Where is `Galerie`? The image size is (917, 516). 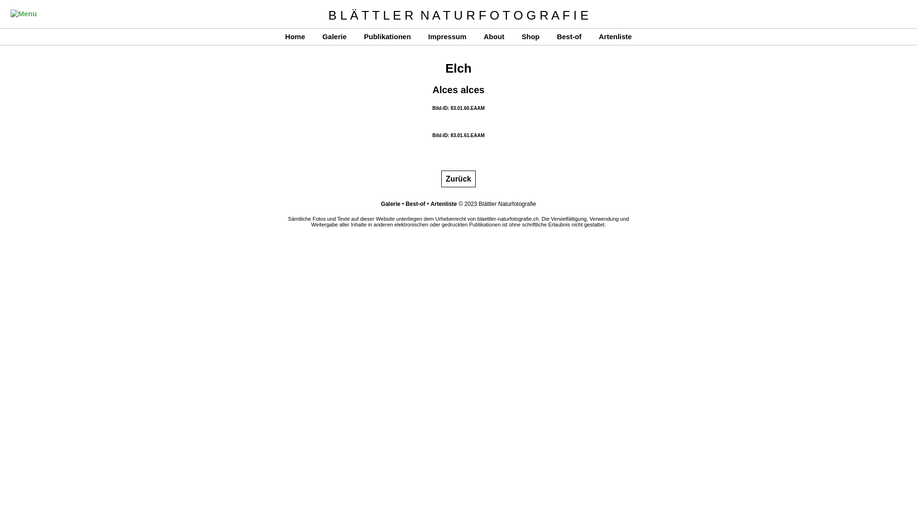
Galerie is located at coordinates (334, 36).